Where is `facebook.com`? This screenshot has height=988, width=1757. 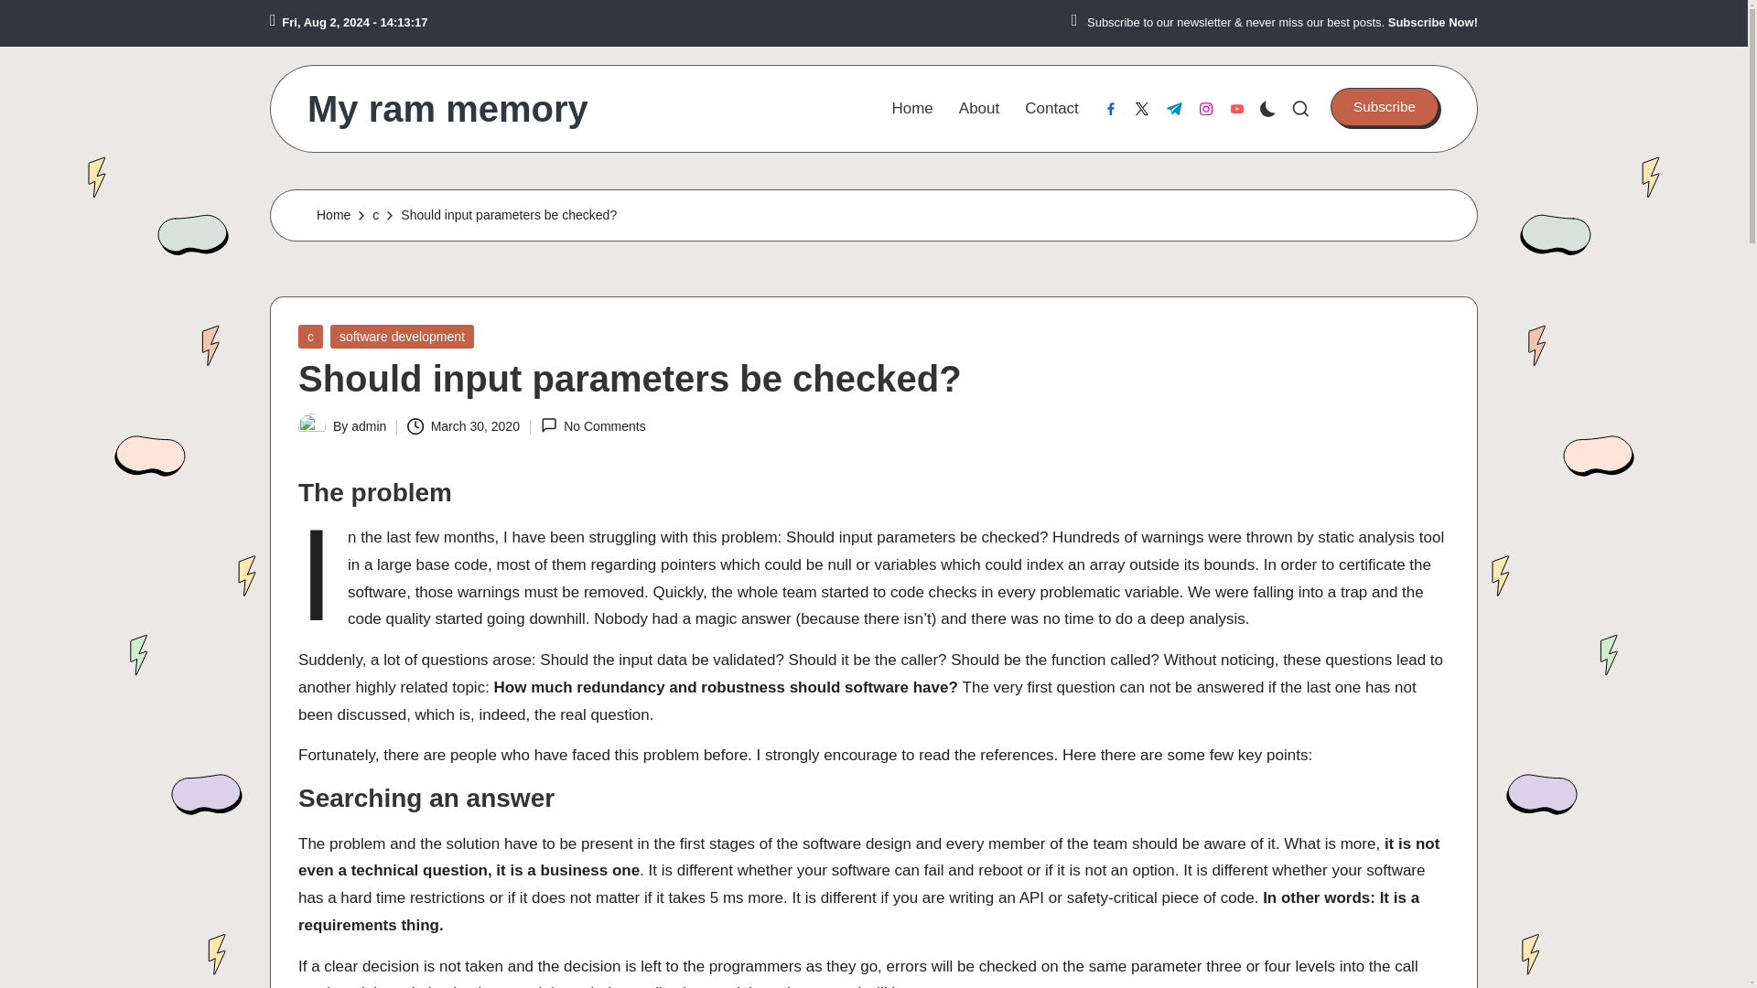 facebook.com is located at coordinates (1111, 109).